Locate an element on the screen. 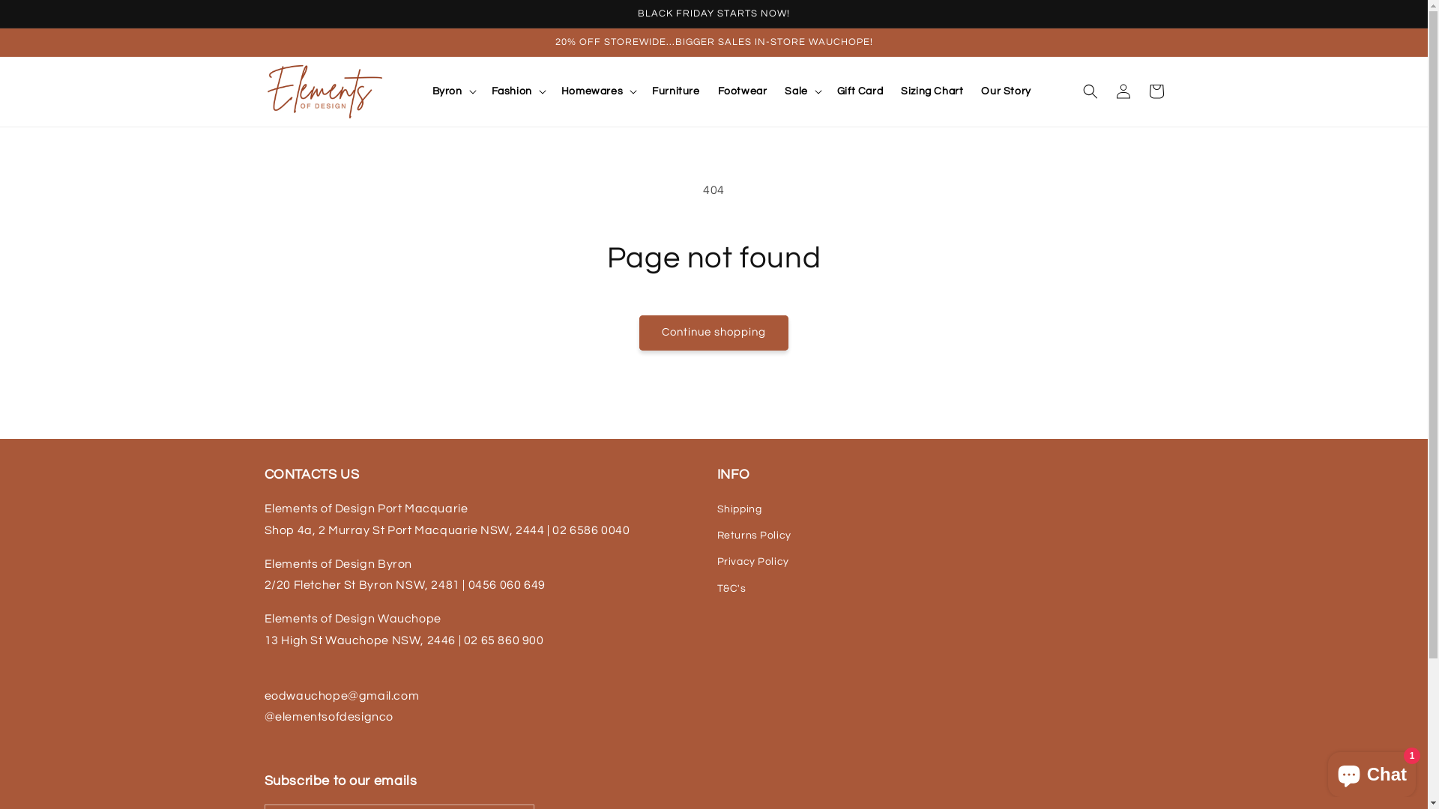  Footwear is located at coordinates (743, 91).